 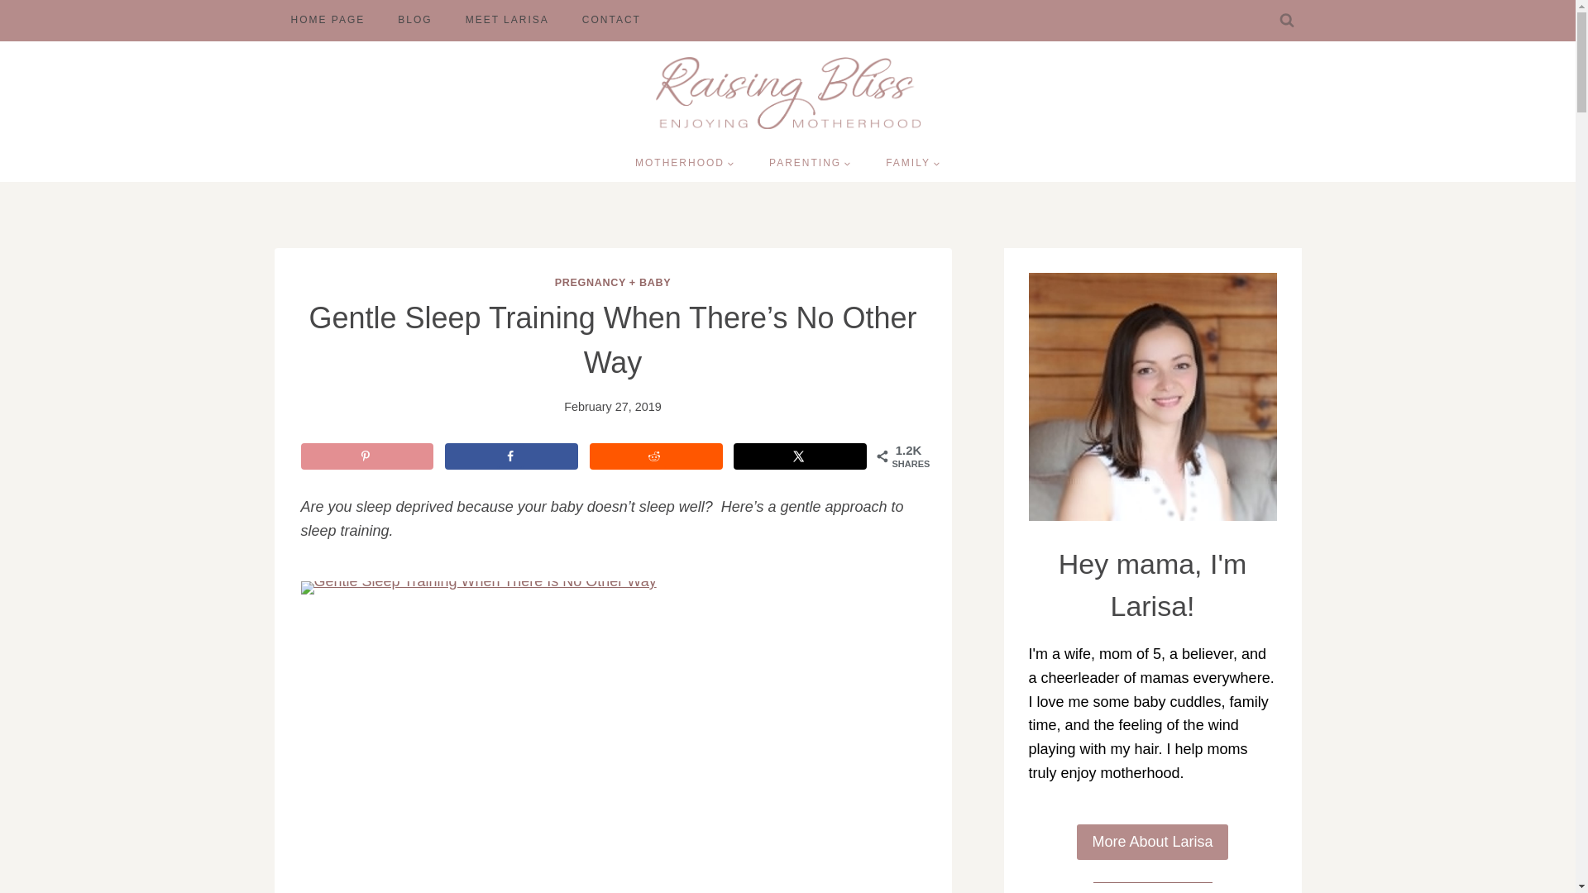 What do you see at coordinates (511, 456) in the screenshot?
I see `Share on Facebook` at bounding box center [511, 456].